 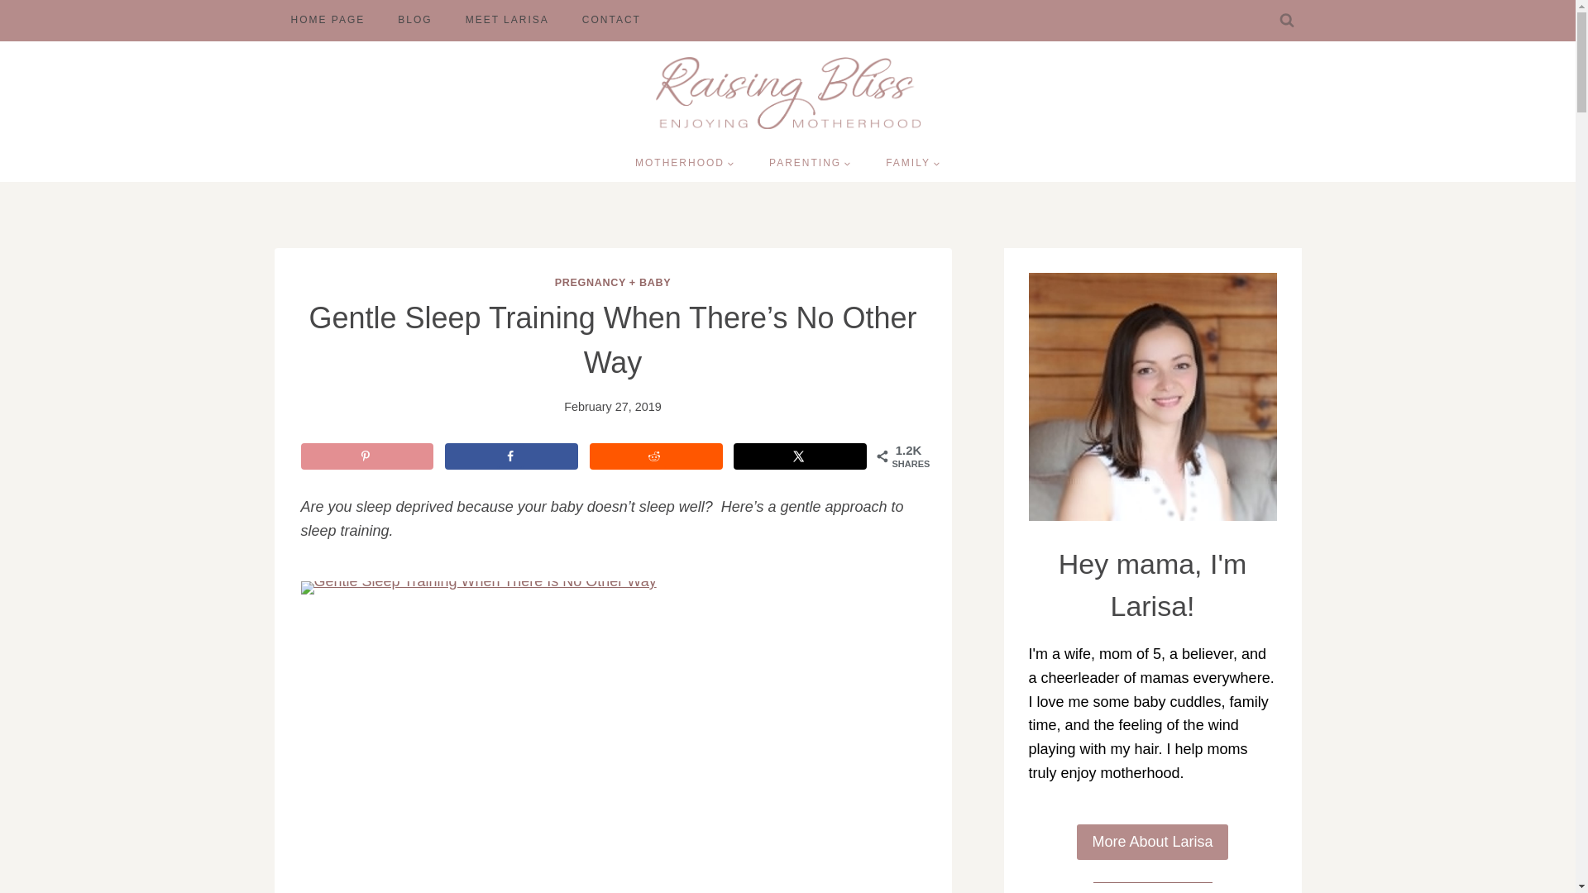 What do you see at coordinates (511, 456) in the screenshot?
I see `Share on Facebook` at bounding box center [511, 456].